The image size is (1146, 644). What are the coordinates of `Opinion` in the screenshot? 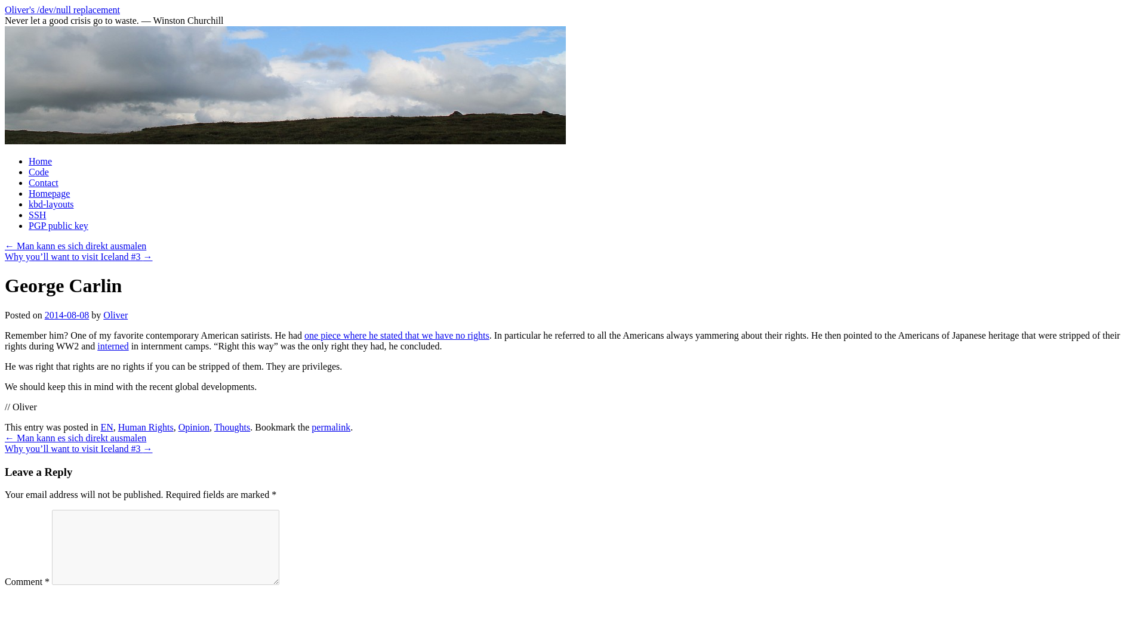 It's located at (194, 427).